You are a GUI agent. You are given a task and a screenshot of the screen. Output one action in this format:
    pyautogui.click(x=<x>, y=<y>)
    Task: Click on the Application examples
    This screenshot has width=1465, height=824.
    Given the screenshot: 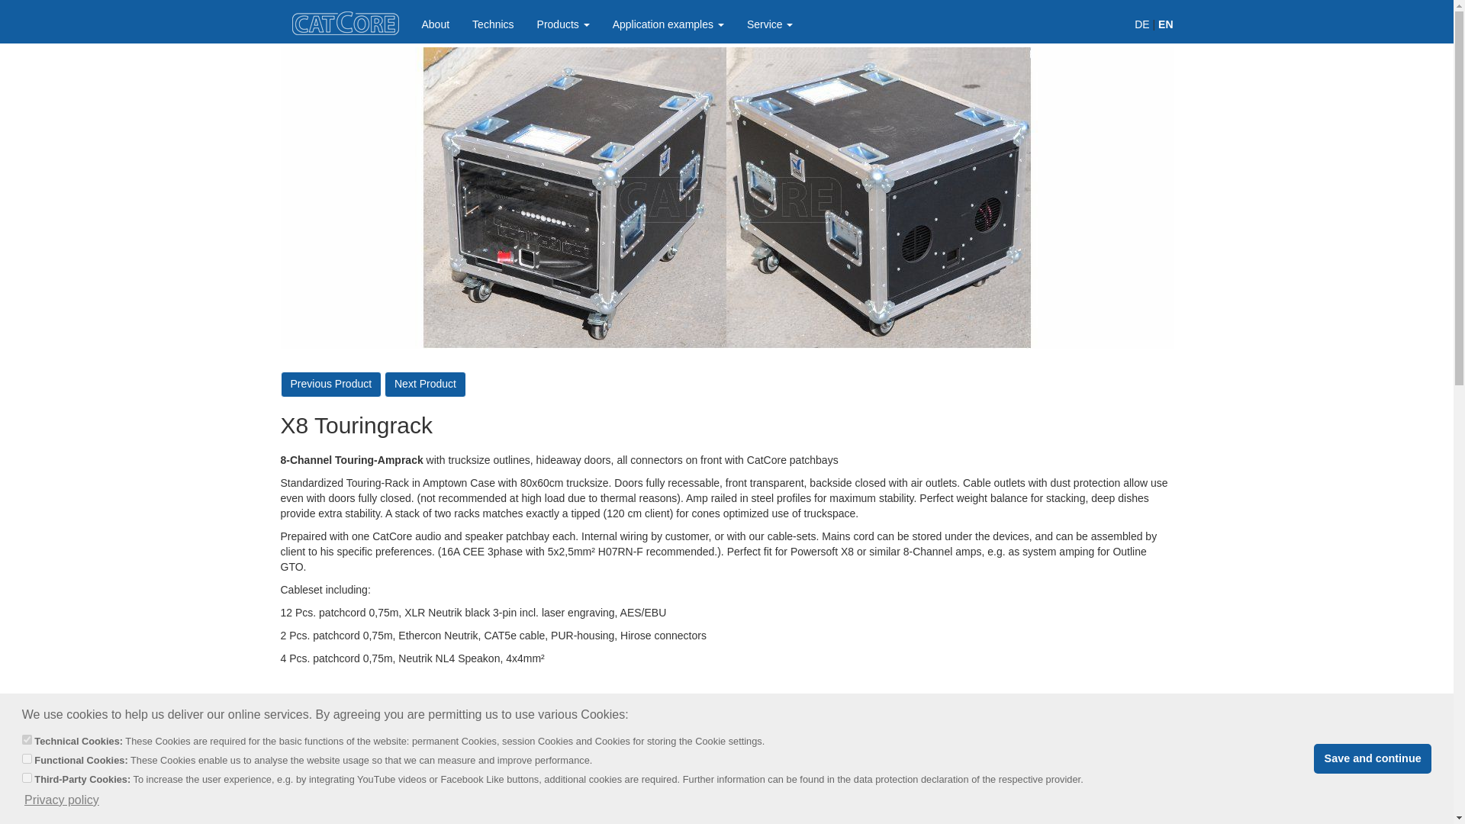 What is the action you would take?
    pyautogui.click(x=668, y=24)
    